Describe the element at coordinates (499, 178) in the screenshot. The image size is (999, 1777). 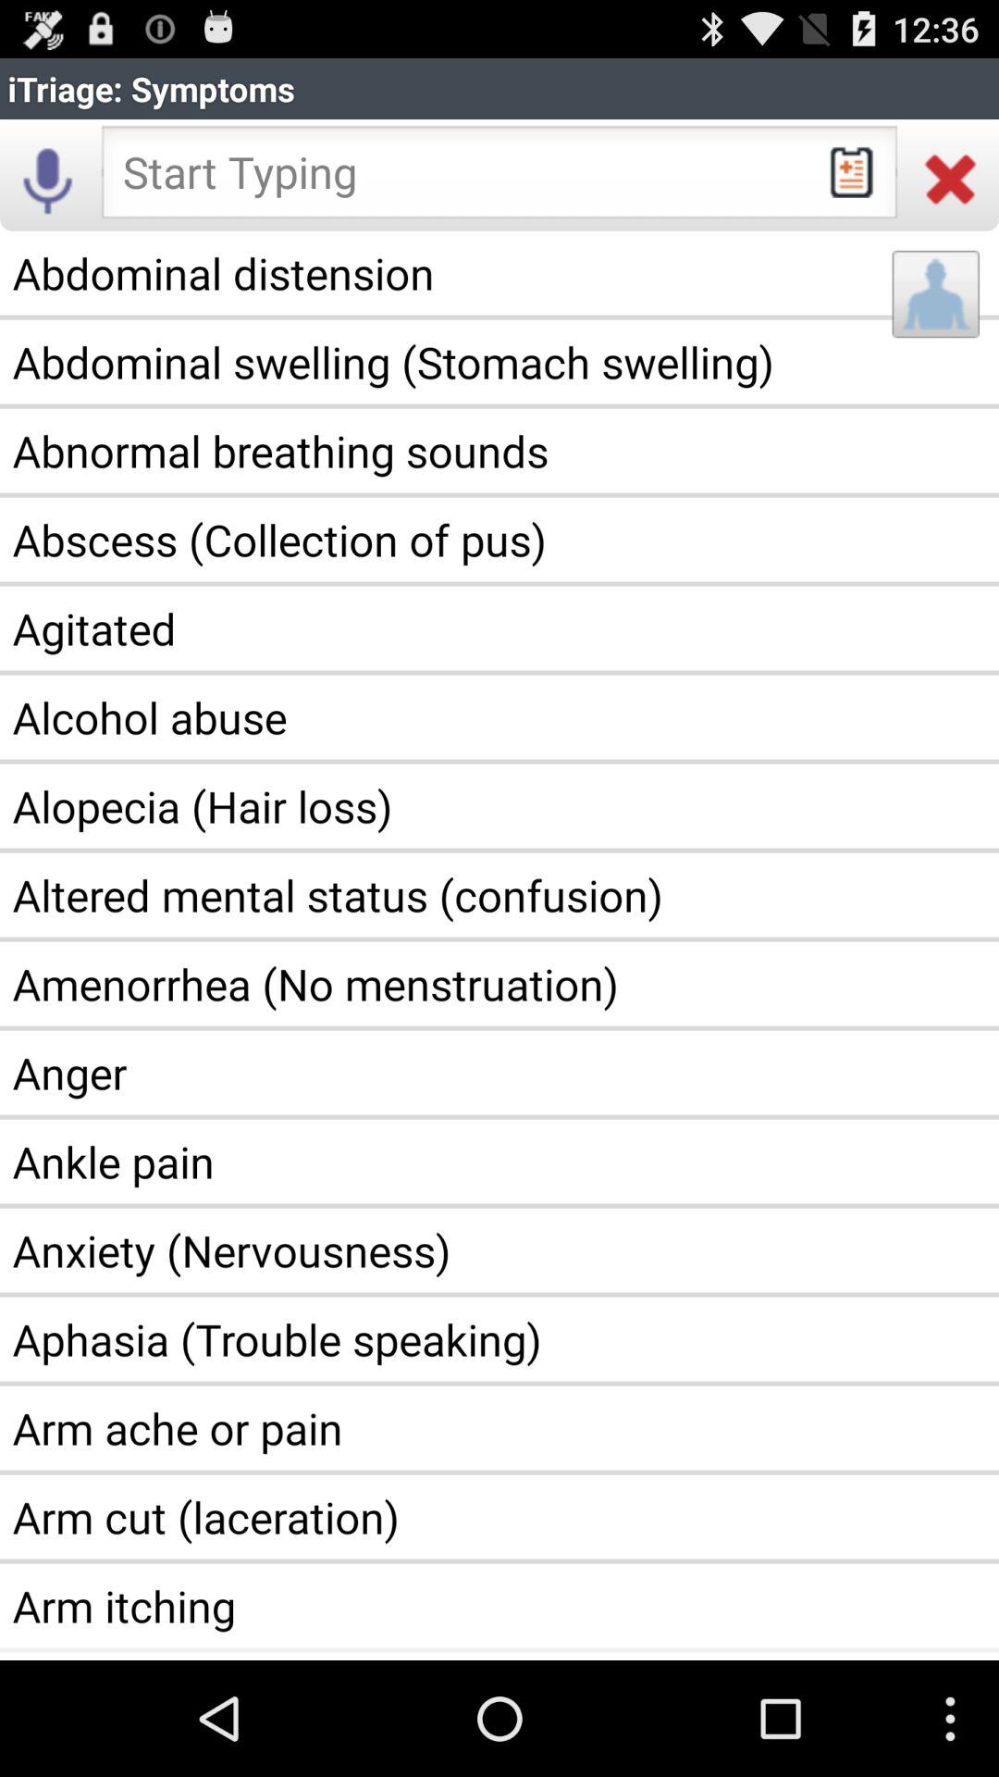
I see `search bar` at that location.